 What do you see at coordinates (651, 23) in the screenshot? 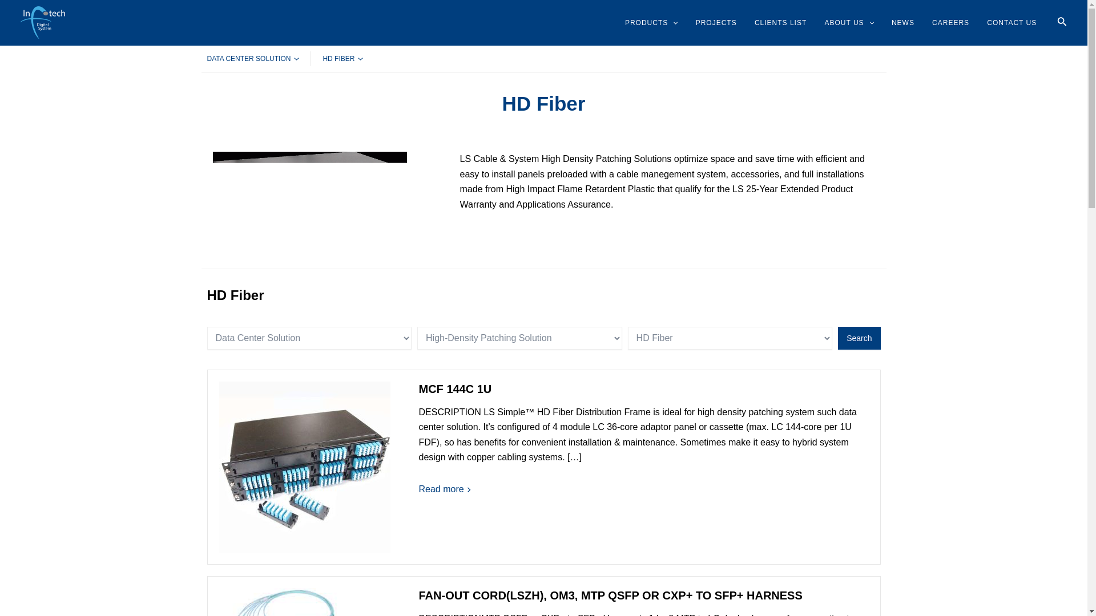
I see `PRODUCTS` at bounding box center [651, 23].